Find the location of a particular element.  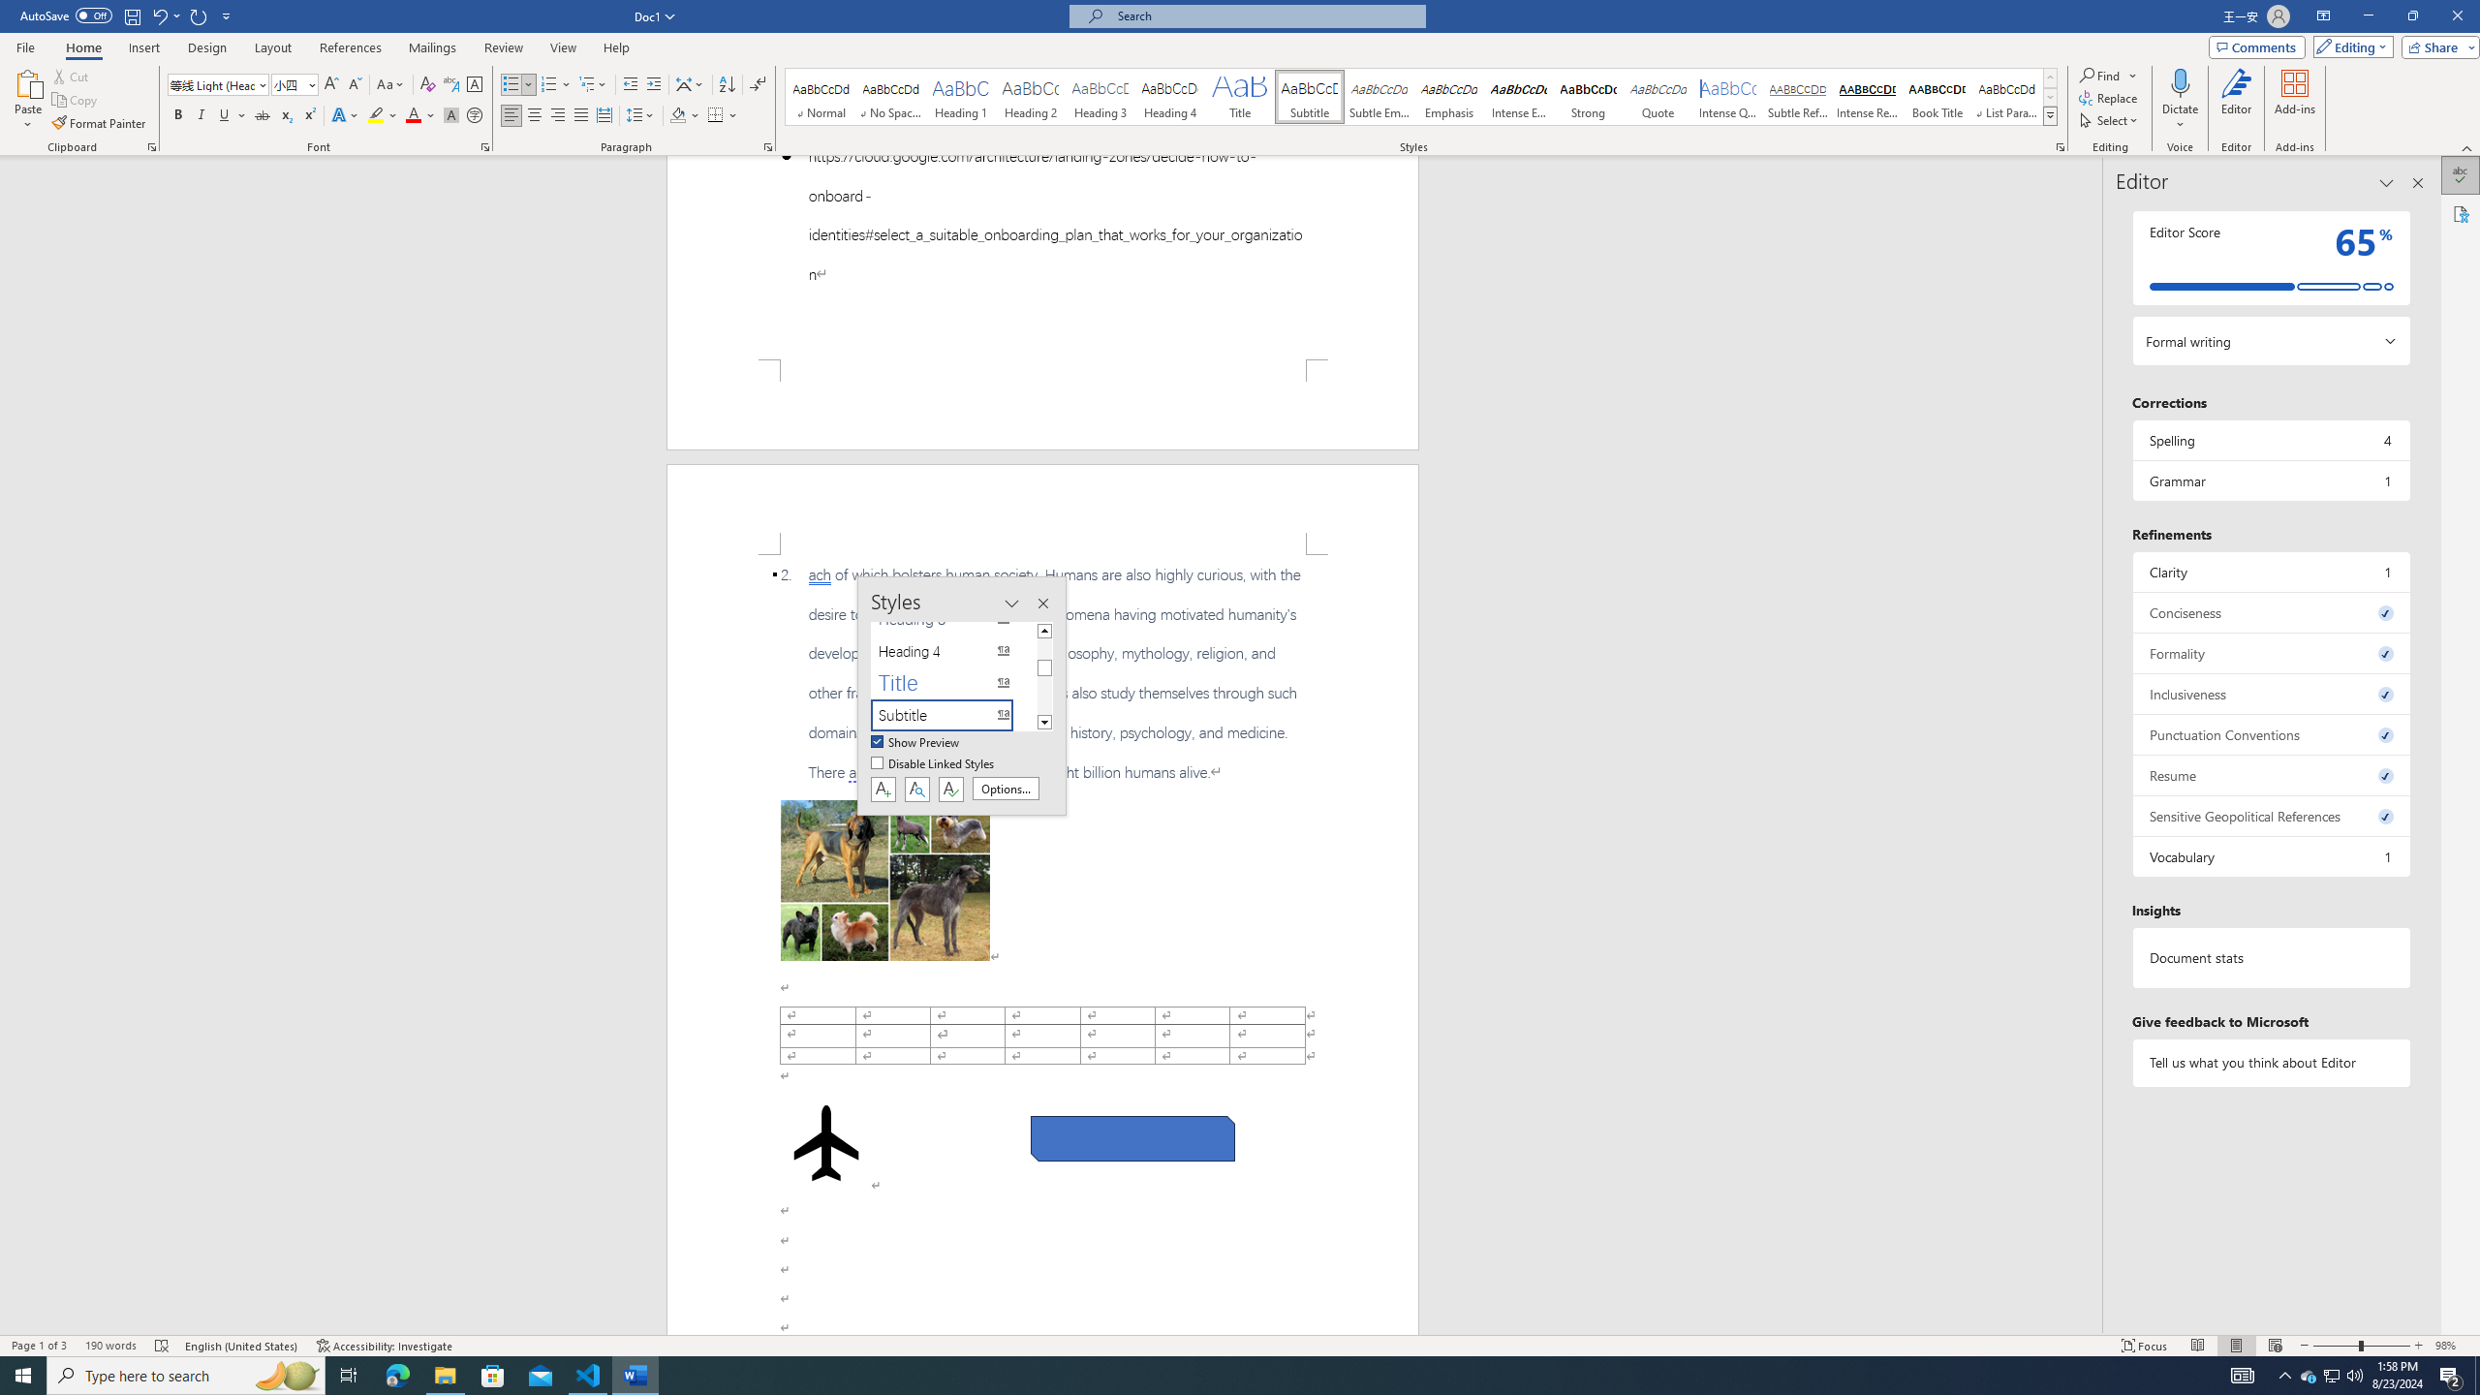

AutomationID: QuickStylesGallery is located at coordinates (1422, 97).